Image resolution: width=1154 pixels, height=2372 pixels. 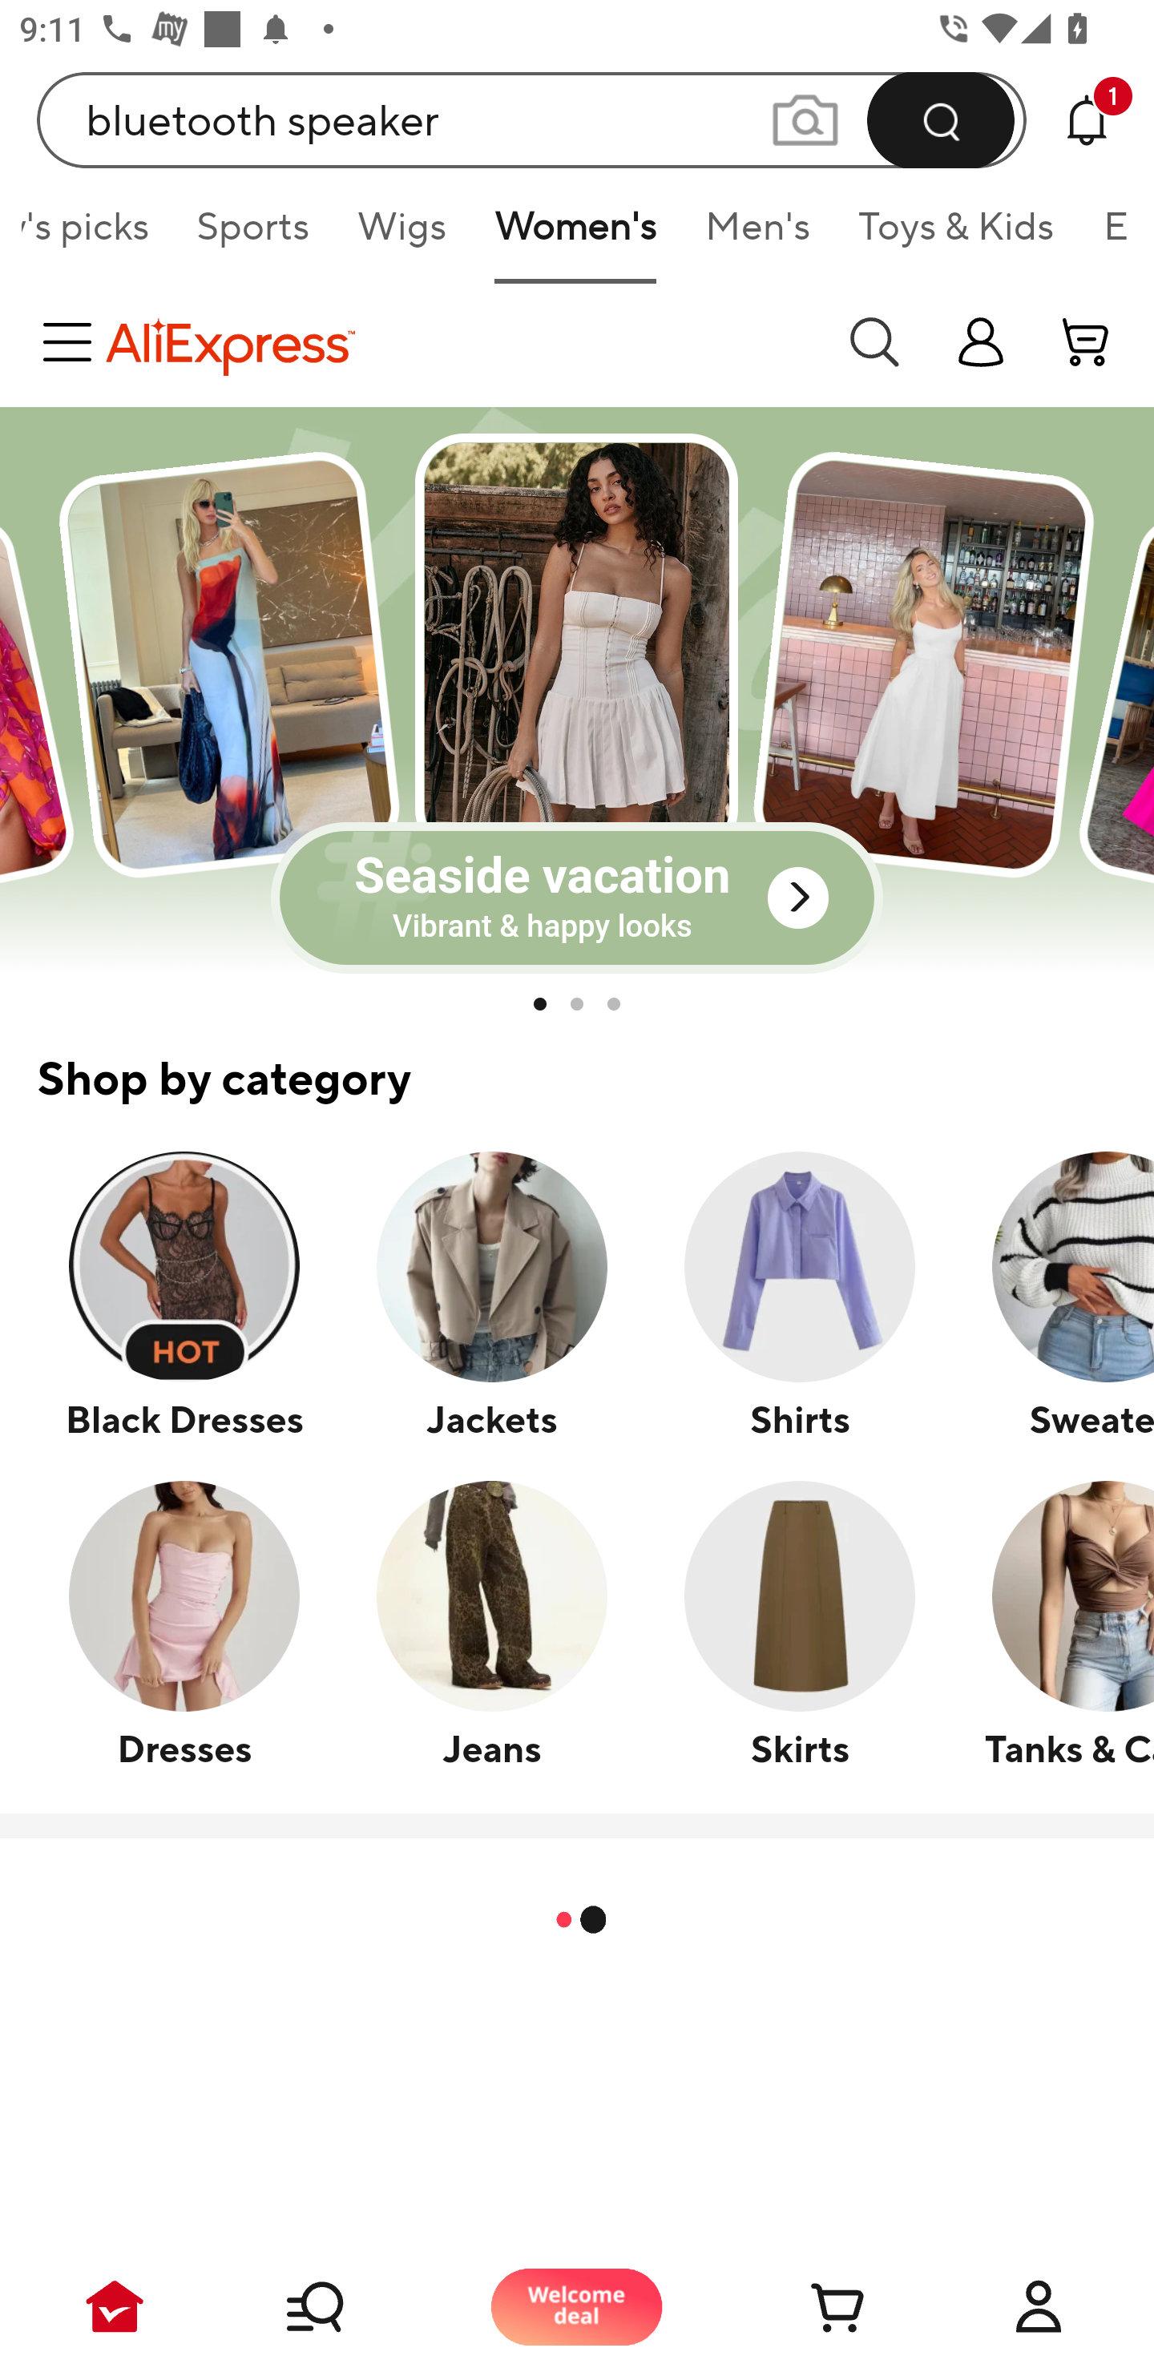 What do you see at coordinates (491, 1624) in the screenshot?
I see `Jeans 225x225.png_ Jeans` at bounding box center [491, 1624].